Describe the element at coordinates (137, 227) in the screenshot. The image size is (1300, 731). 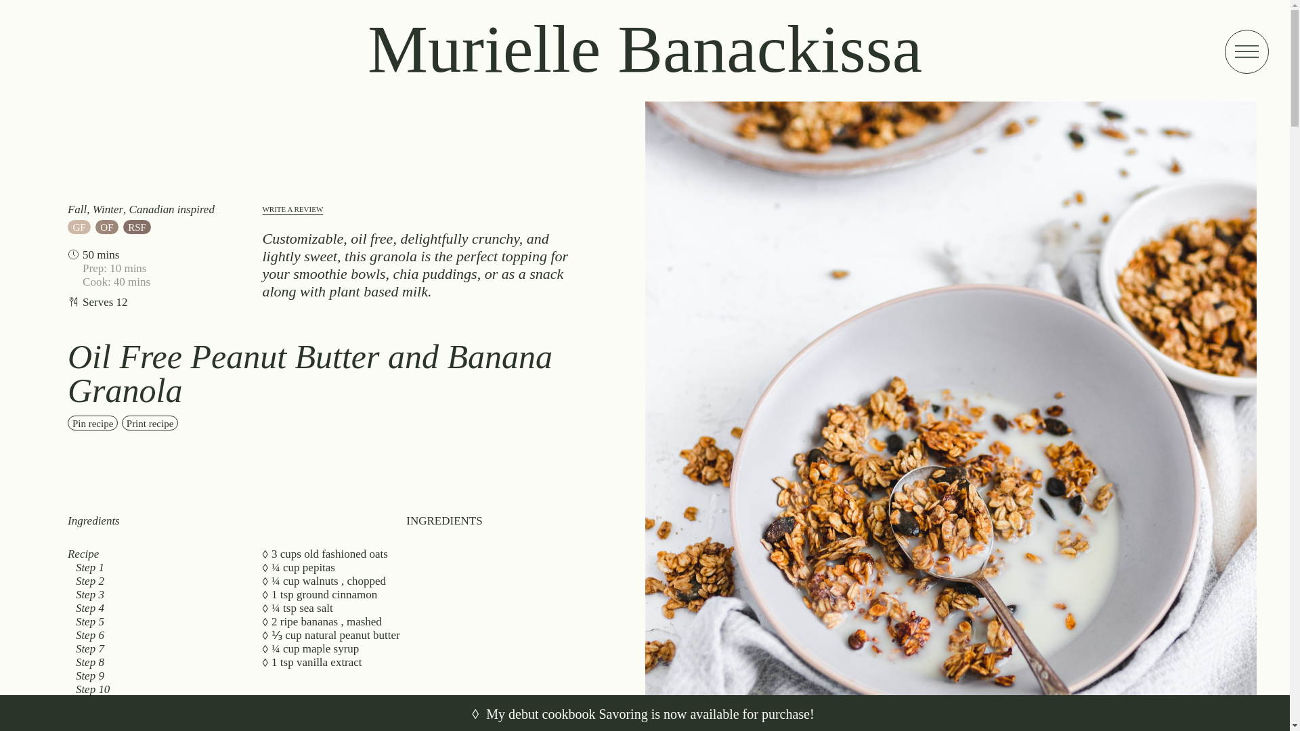
I see `RSF` at that location.